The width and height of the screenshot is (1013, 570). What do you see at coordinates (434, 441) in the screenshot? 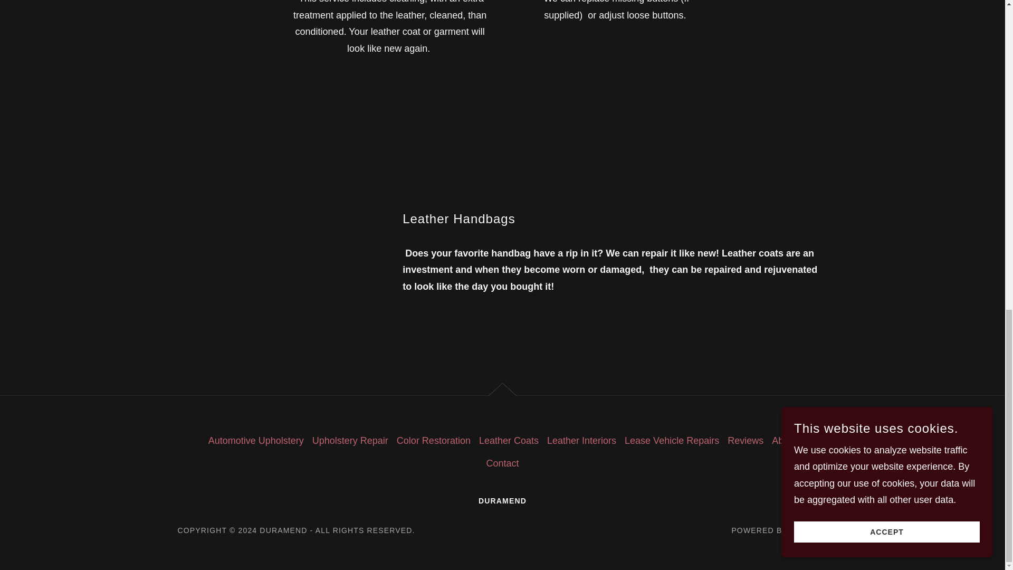
I see `Color Restoration` at bounding box center [434, 441].